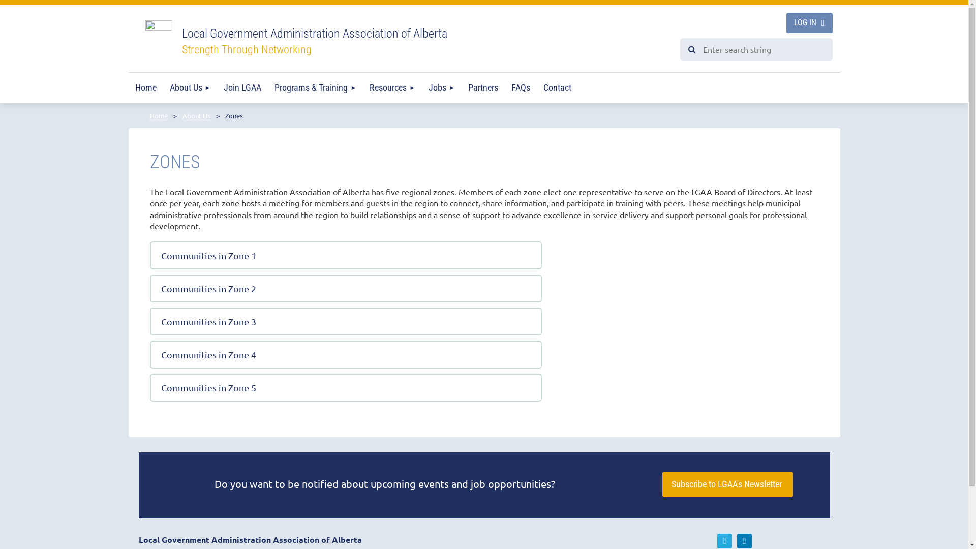  What do you see at coordinates (728, 484) in the screenshot?
I see `Subscribe to LGAA's Newsletter ` at bounding box center [728, 484].